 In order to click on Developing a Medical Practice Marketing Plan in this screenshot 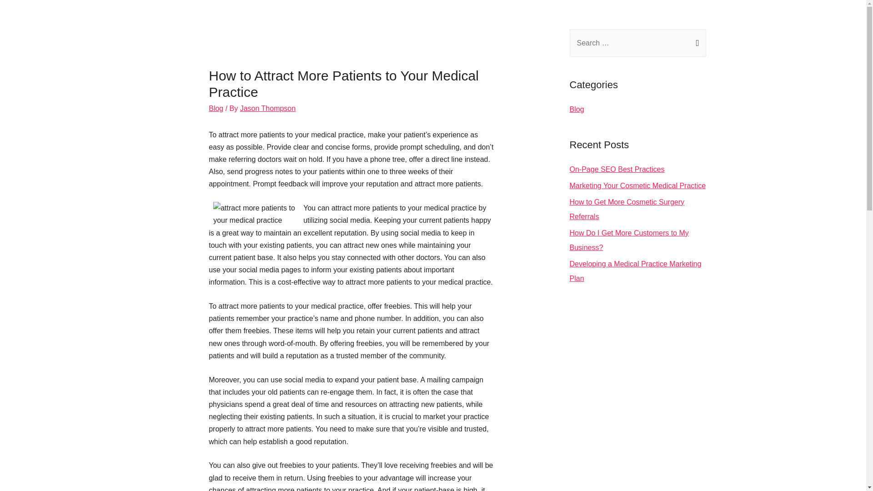, I will do `click(635, 271)`.